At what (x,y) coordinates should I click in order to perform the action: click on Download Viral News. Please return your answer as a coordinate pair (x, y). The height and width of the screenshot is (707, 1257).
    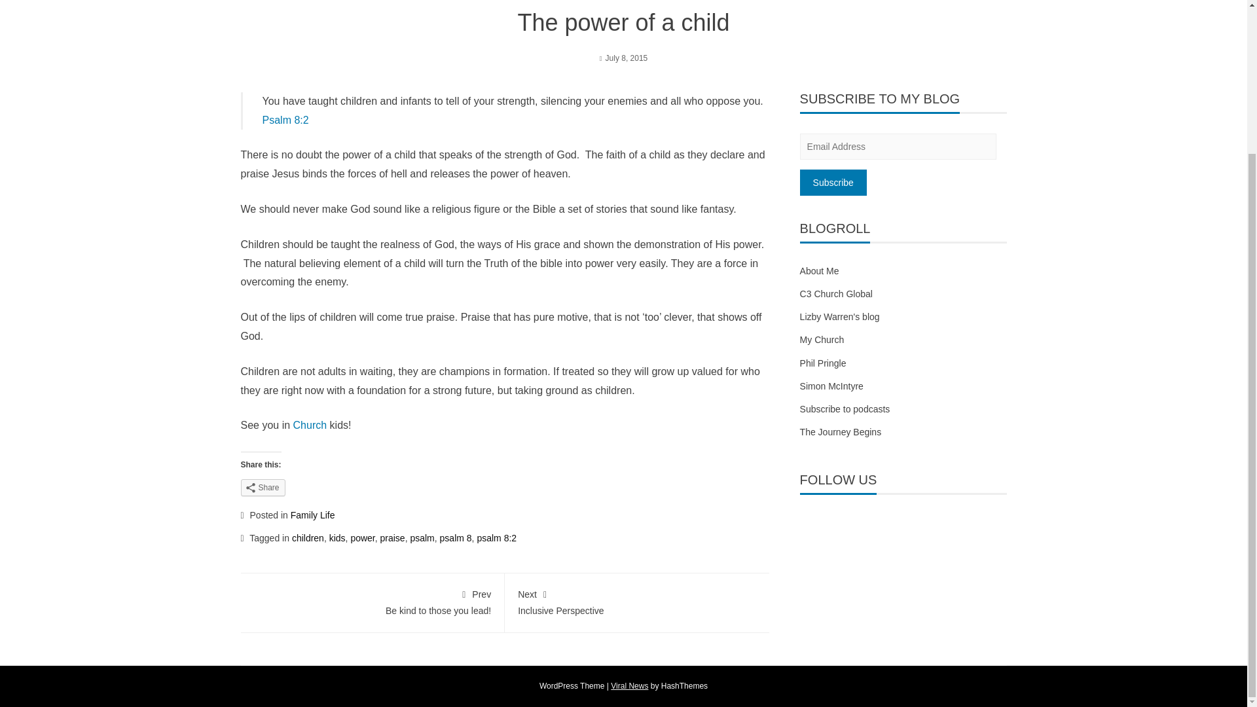
    Looking at the image, I should click on (630, 686).